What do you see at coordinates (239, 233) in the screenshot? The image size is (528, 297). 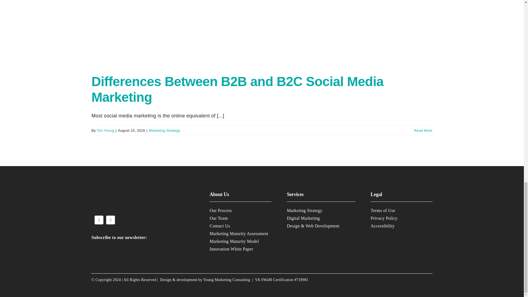 I see `Marketing Maturity Assessment` at bounding box center [239, 233].